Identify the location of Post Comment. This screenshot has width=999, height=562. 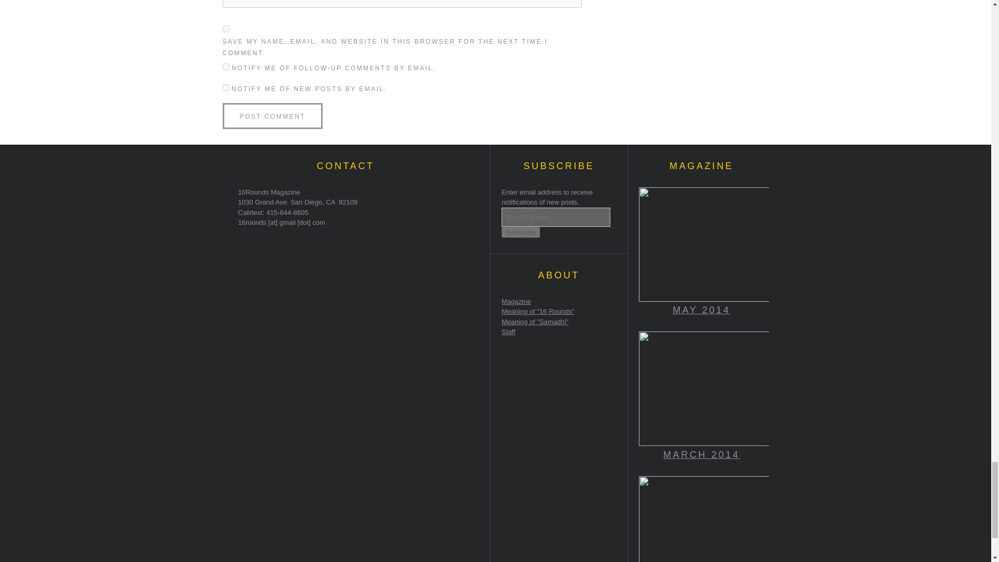
(273, 116).